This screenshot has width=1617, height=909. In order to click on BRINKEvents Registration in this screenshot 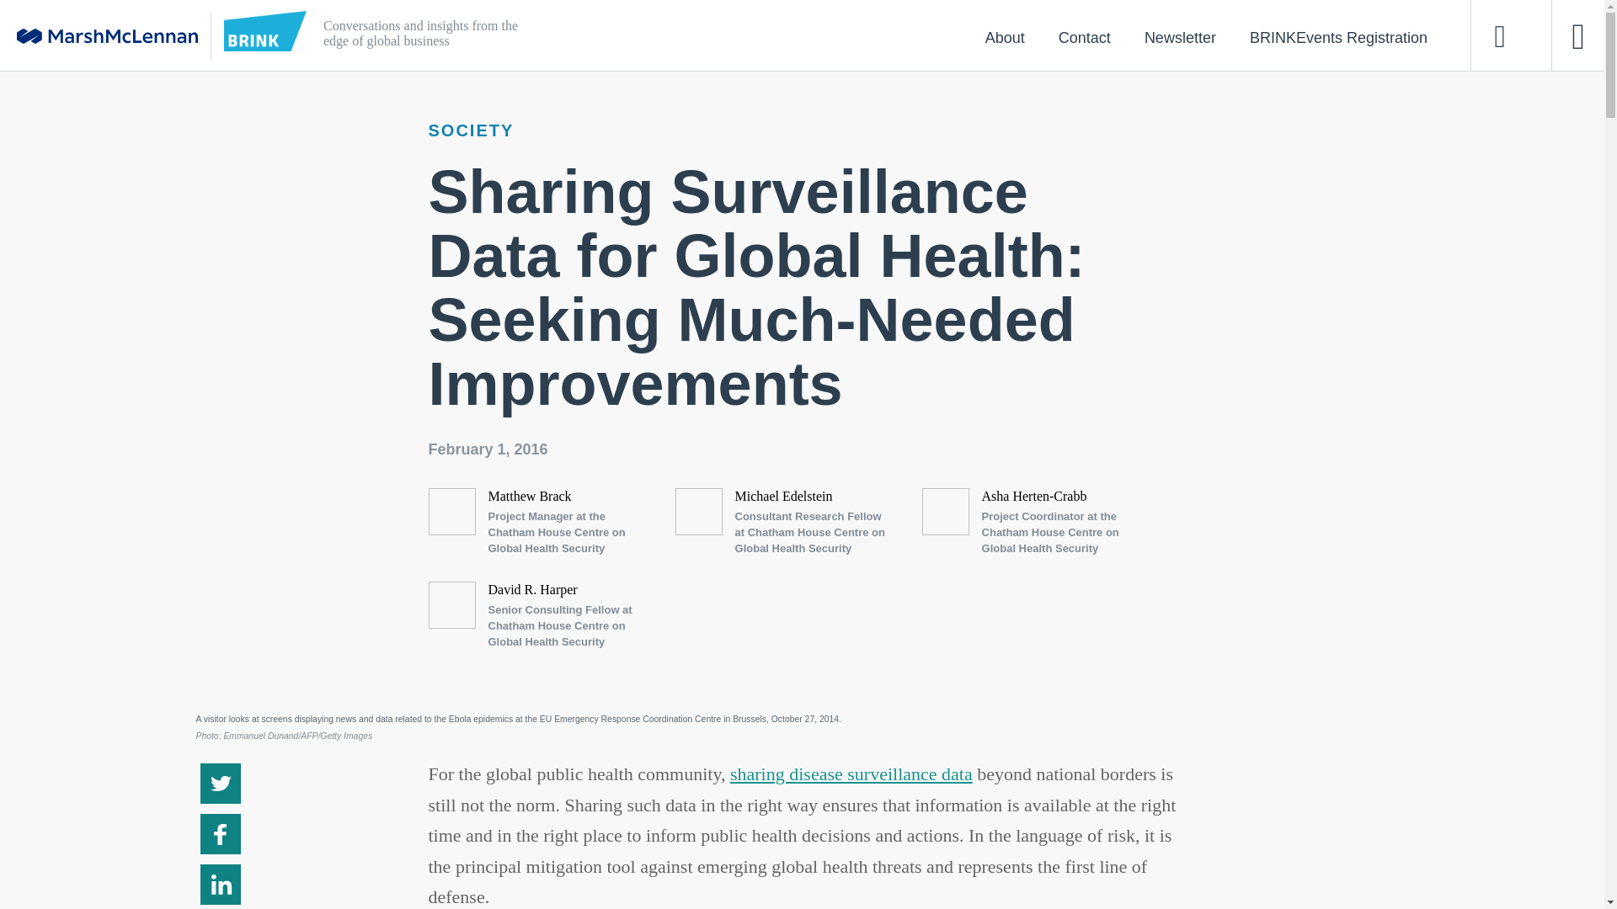, I will do `click(1337, 37)`.